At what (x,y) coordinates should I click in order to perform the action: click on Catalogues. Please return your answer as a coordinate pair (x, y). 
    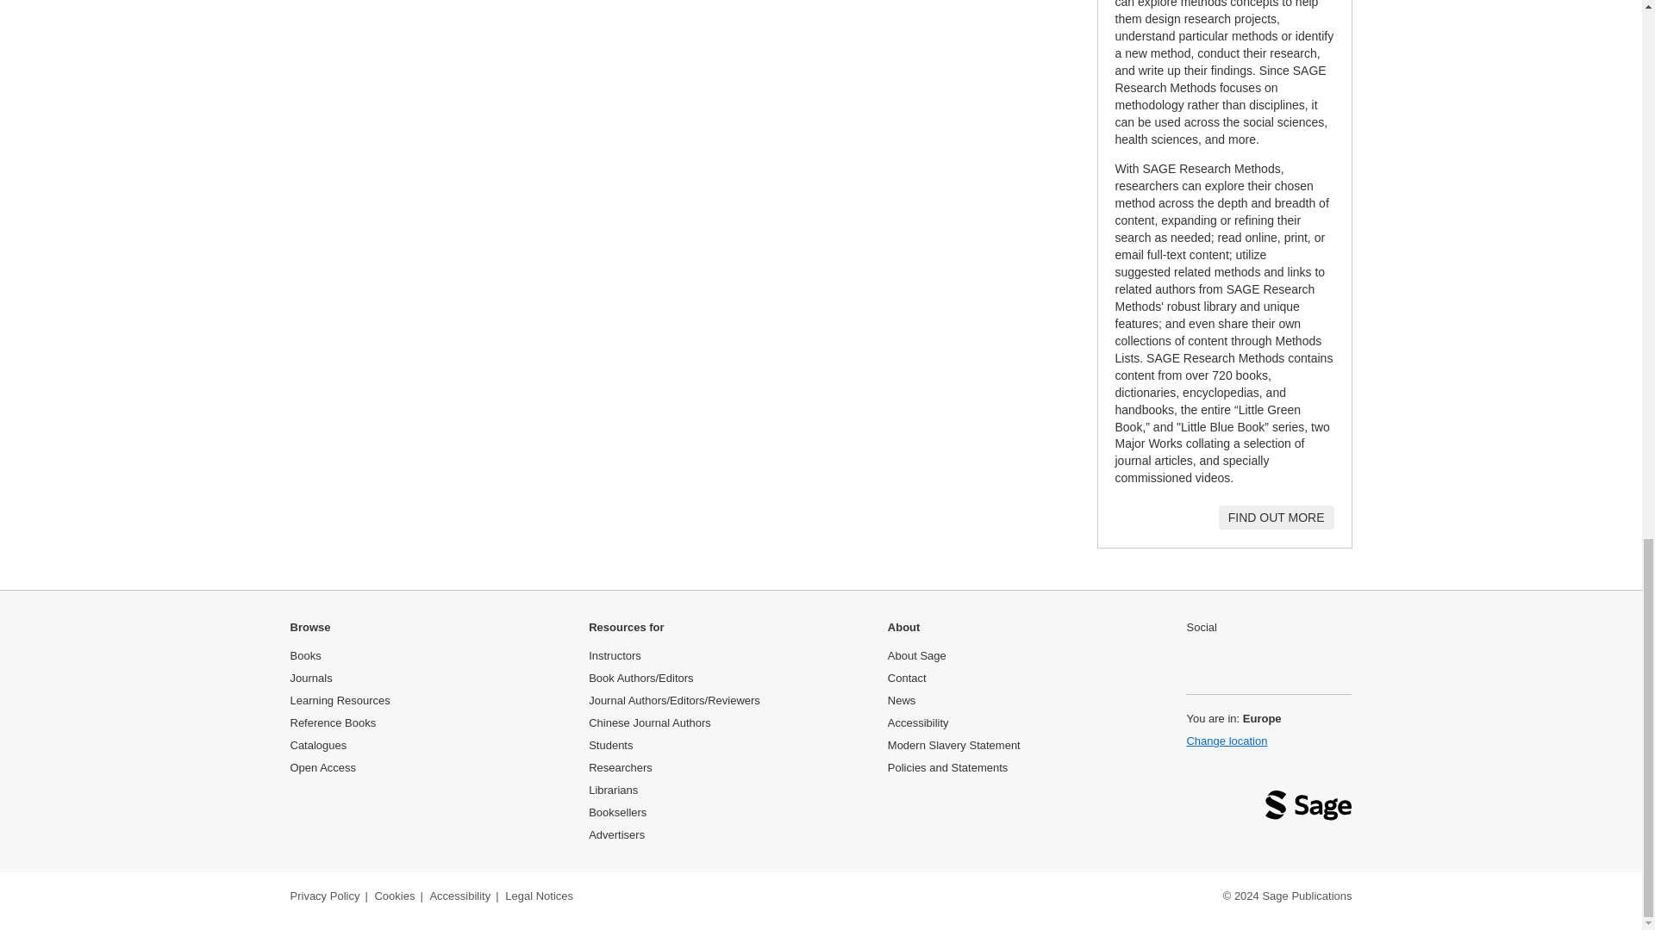
    Looking at the image, I should click on (317, 744).